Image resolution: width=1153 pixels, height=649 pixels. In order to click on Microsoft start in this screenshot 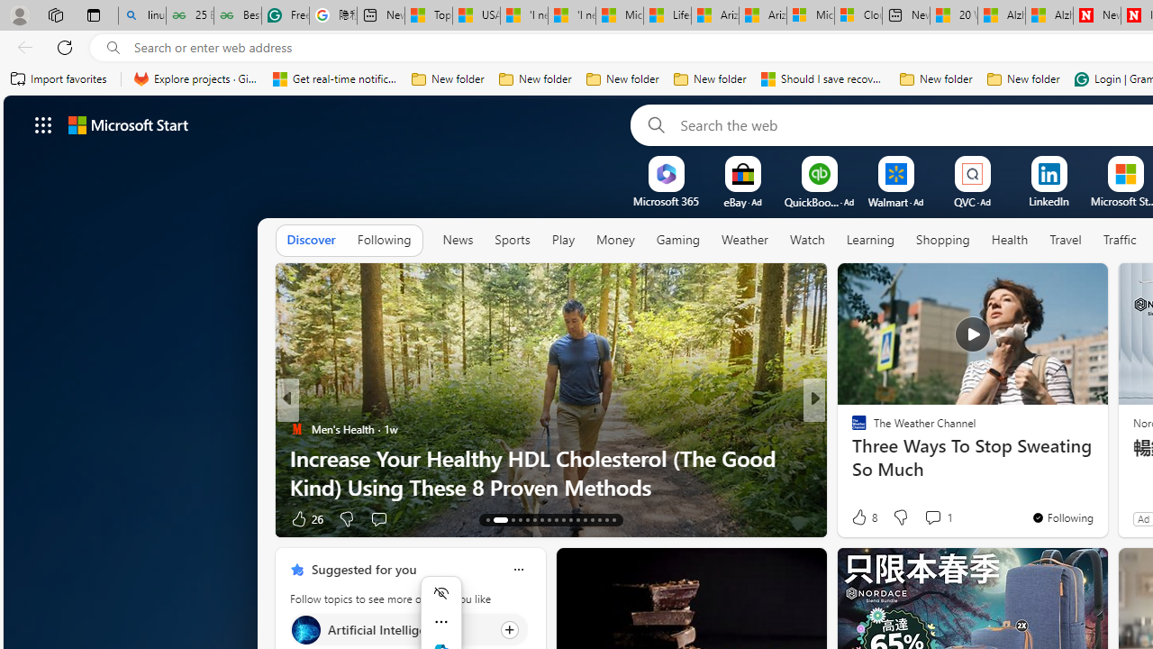, I will do `click(128, 124)`.